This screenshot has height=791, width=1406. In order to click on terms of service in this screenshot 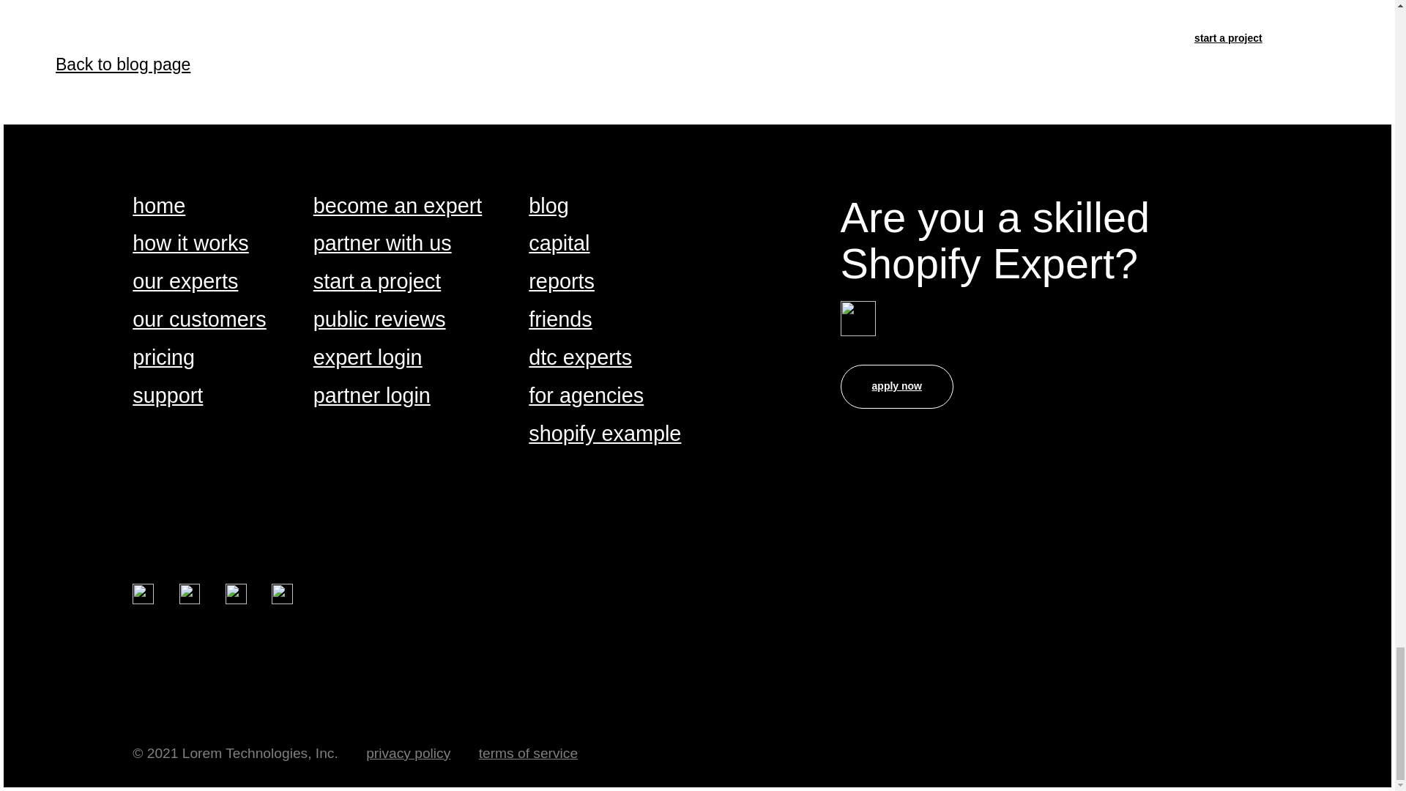, I will do `click(529, 753)`.